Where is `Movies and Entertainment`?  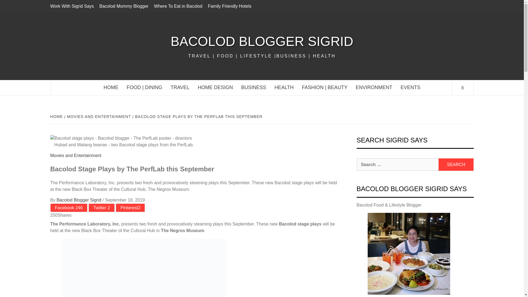
Movies and Entertainment is located at coordinates (76, 155).